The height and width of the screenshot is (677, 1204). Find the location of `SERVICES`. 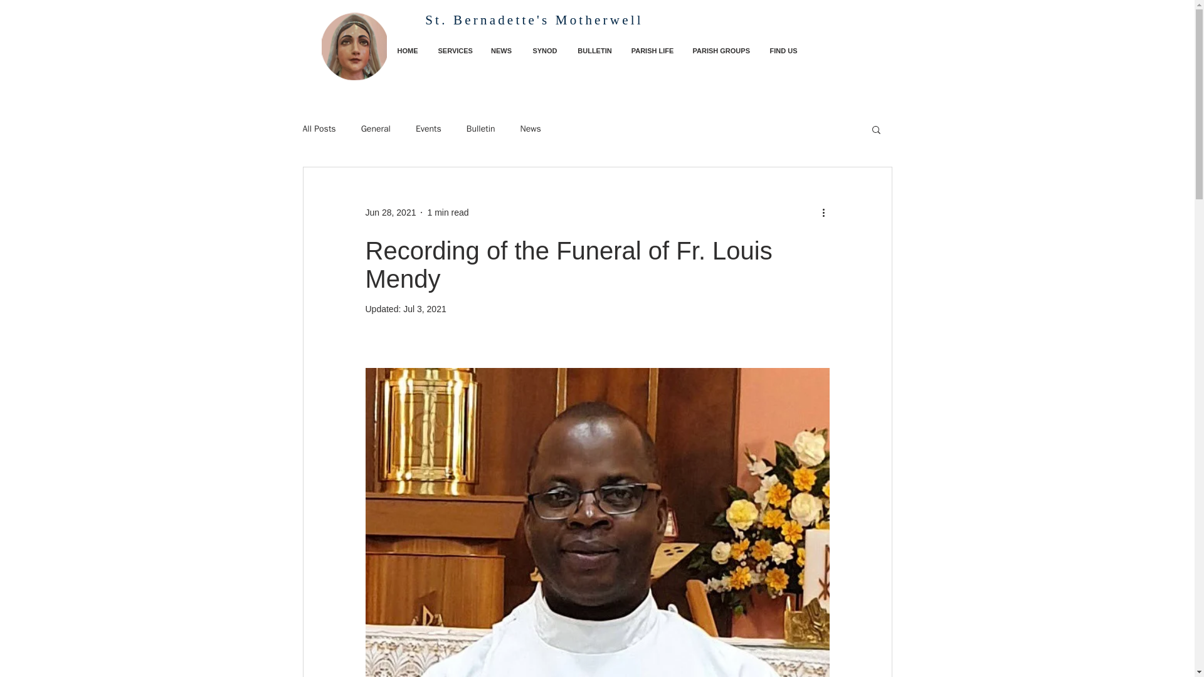

SERVICES is located at coordinates (454, 51).